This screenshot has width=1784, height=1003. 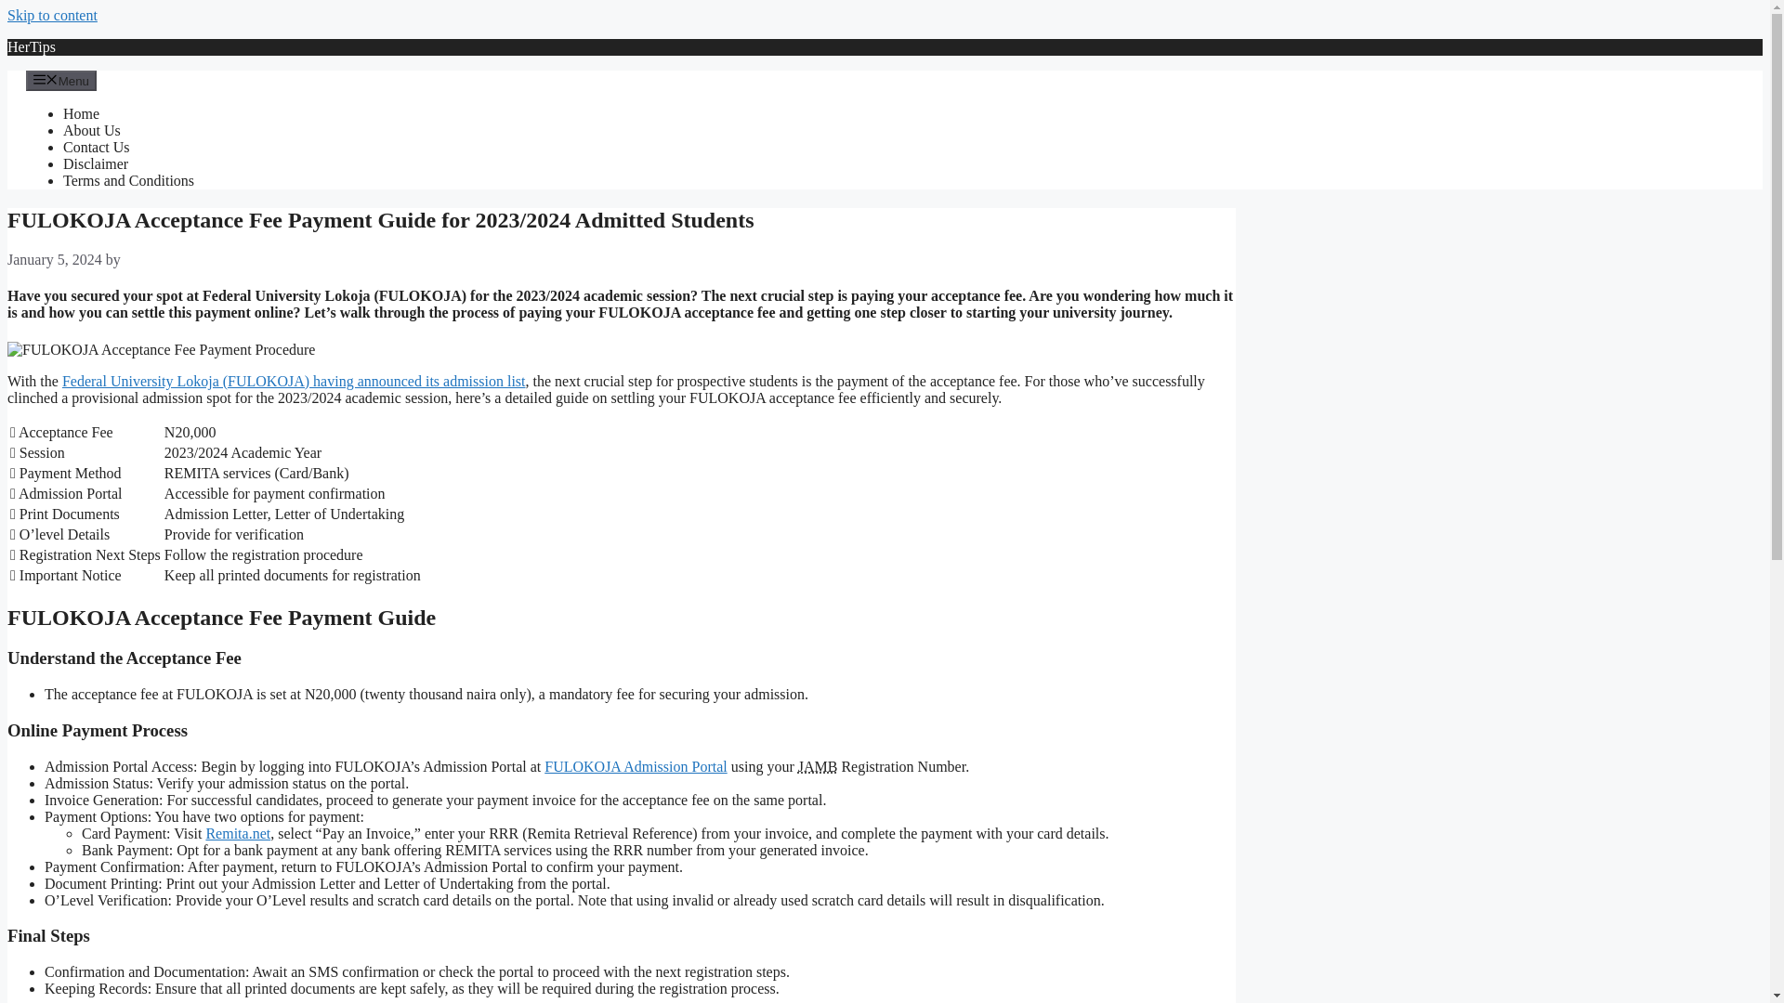 I want to click on Menu, so click(x=61, y=80).